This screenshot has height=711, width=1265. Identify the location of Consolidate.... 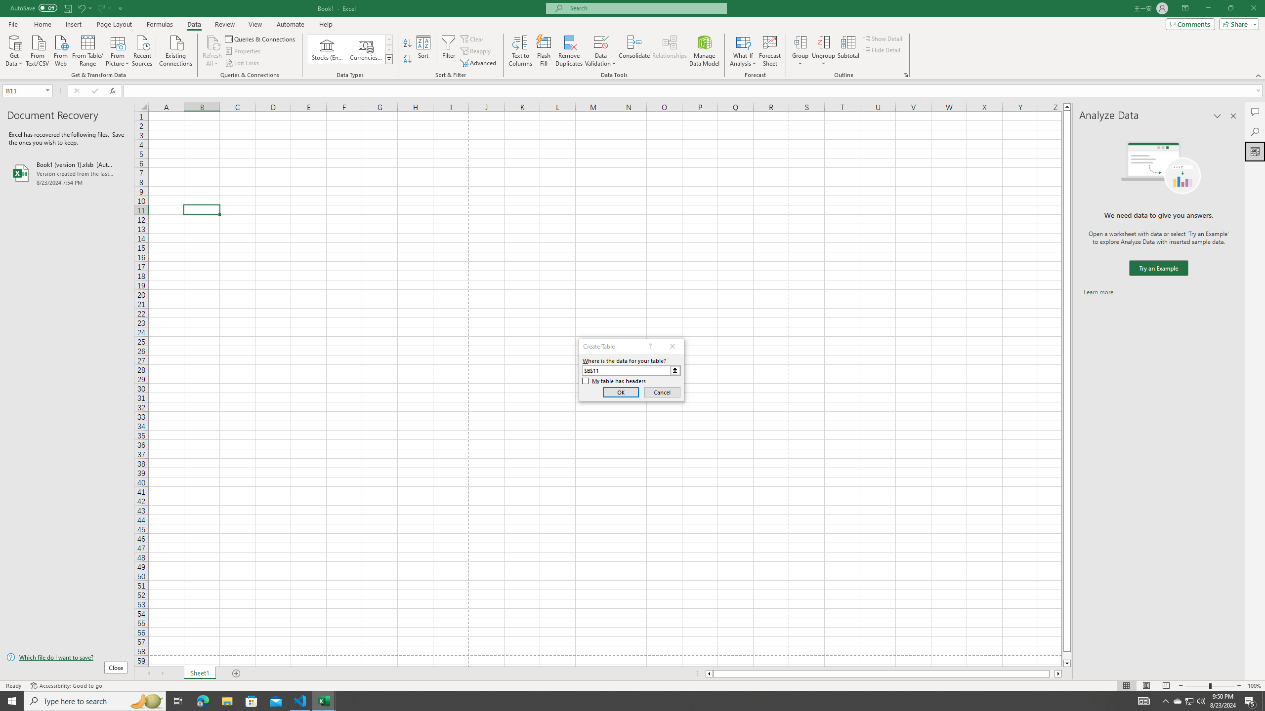
(634, 51).